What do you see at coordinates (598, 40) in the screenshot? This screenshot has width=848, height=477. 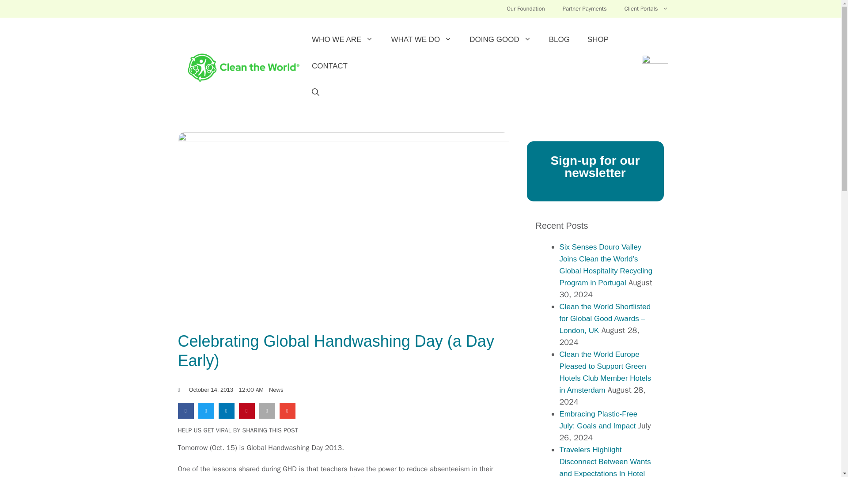 I see `SHOP` at bounding box center [598, 40].